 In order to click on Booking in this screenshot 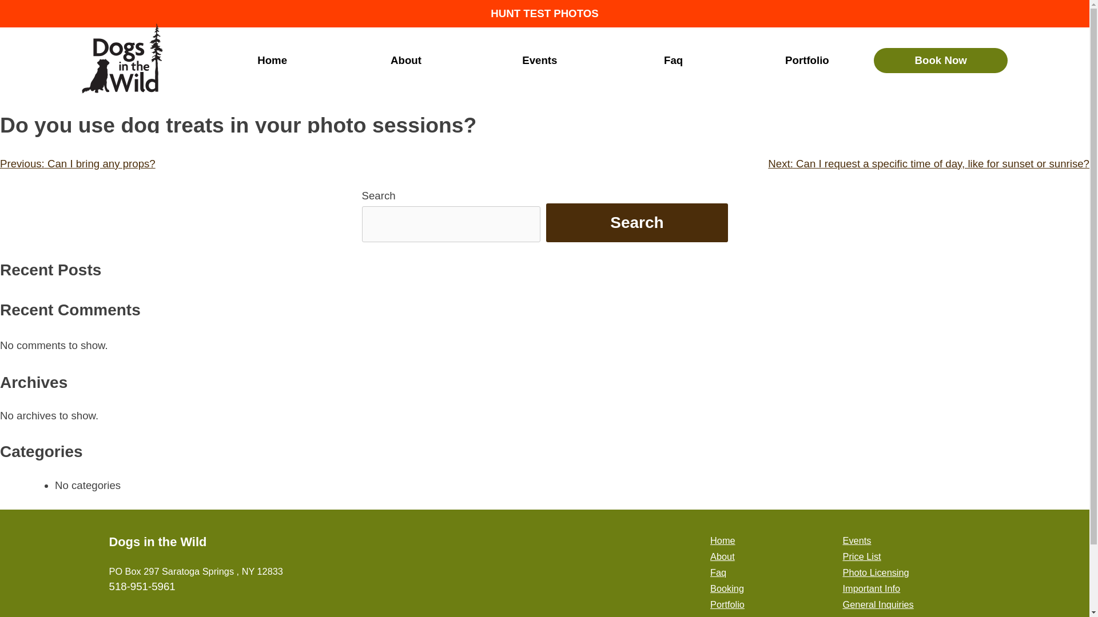, I will do `click(727, 588)`.